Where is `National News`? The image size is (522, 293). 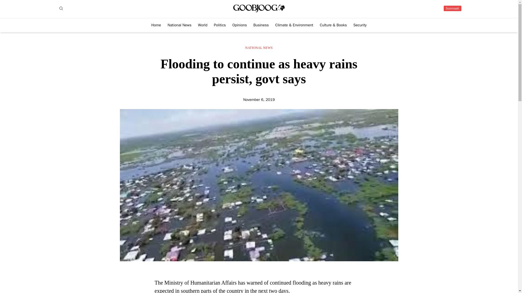
National News is located at coordinates (179, 25).